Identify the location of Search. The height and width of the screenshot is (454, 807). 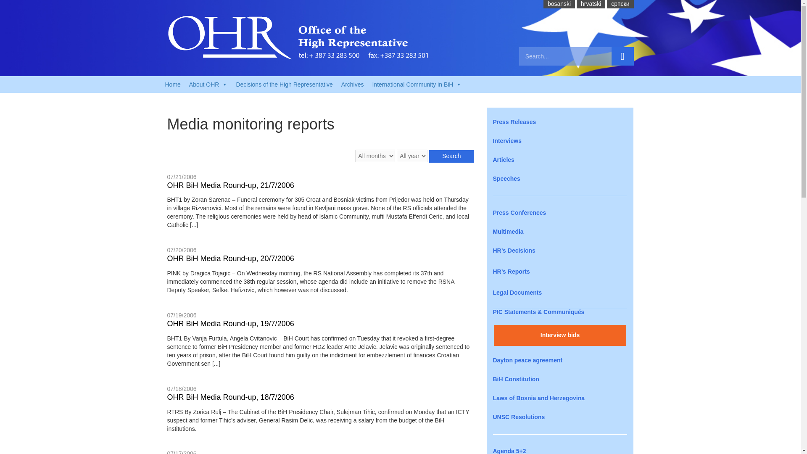
(451, 156).